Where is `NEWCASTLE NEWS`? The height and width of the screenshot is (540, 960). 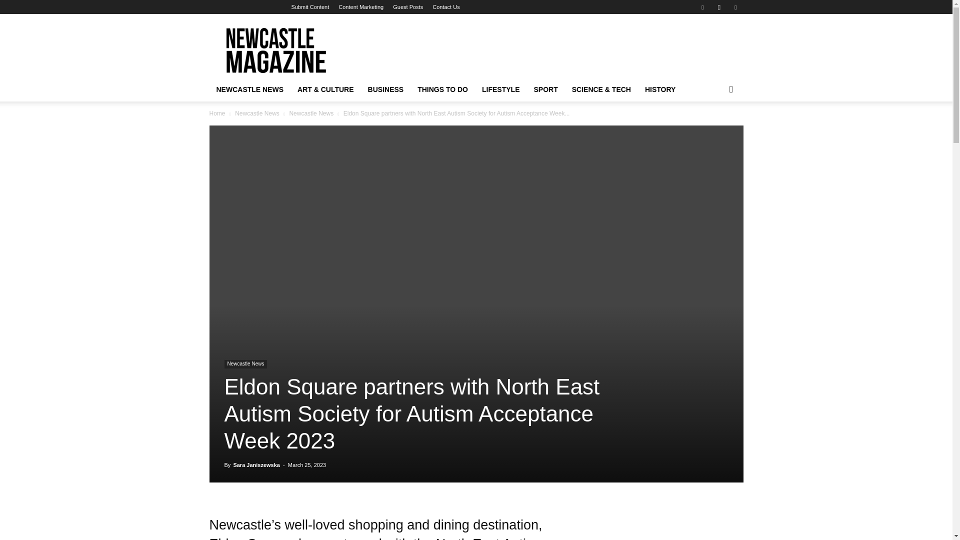
NEWCASTLE NEWS is located at coordinates (250, 89).